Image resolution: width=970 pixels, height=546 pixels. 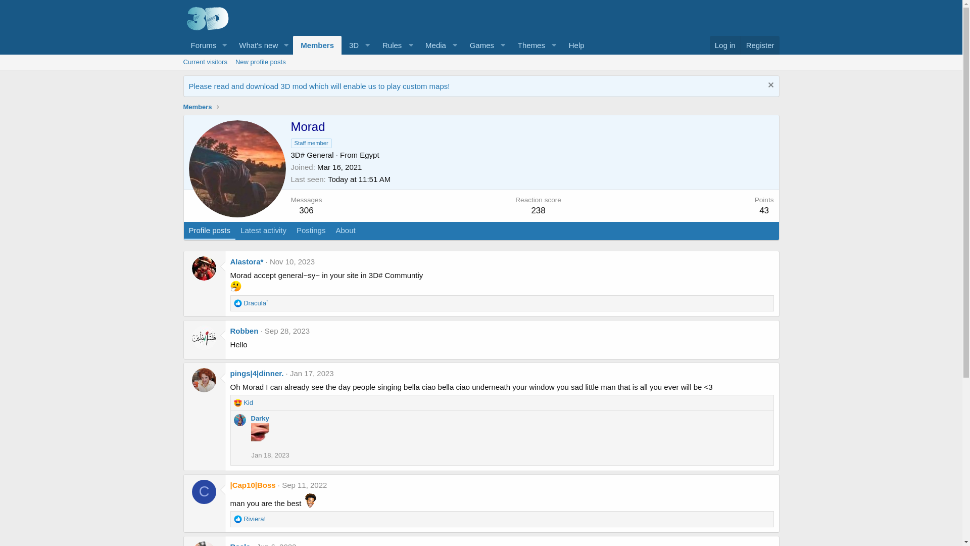 What do you see at coordinates (311, 231) in the screenshot?
I see `Postings` at bounding box center [311, 231].